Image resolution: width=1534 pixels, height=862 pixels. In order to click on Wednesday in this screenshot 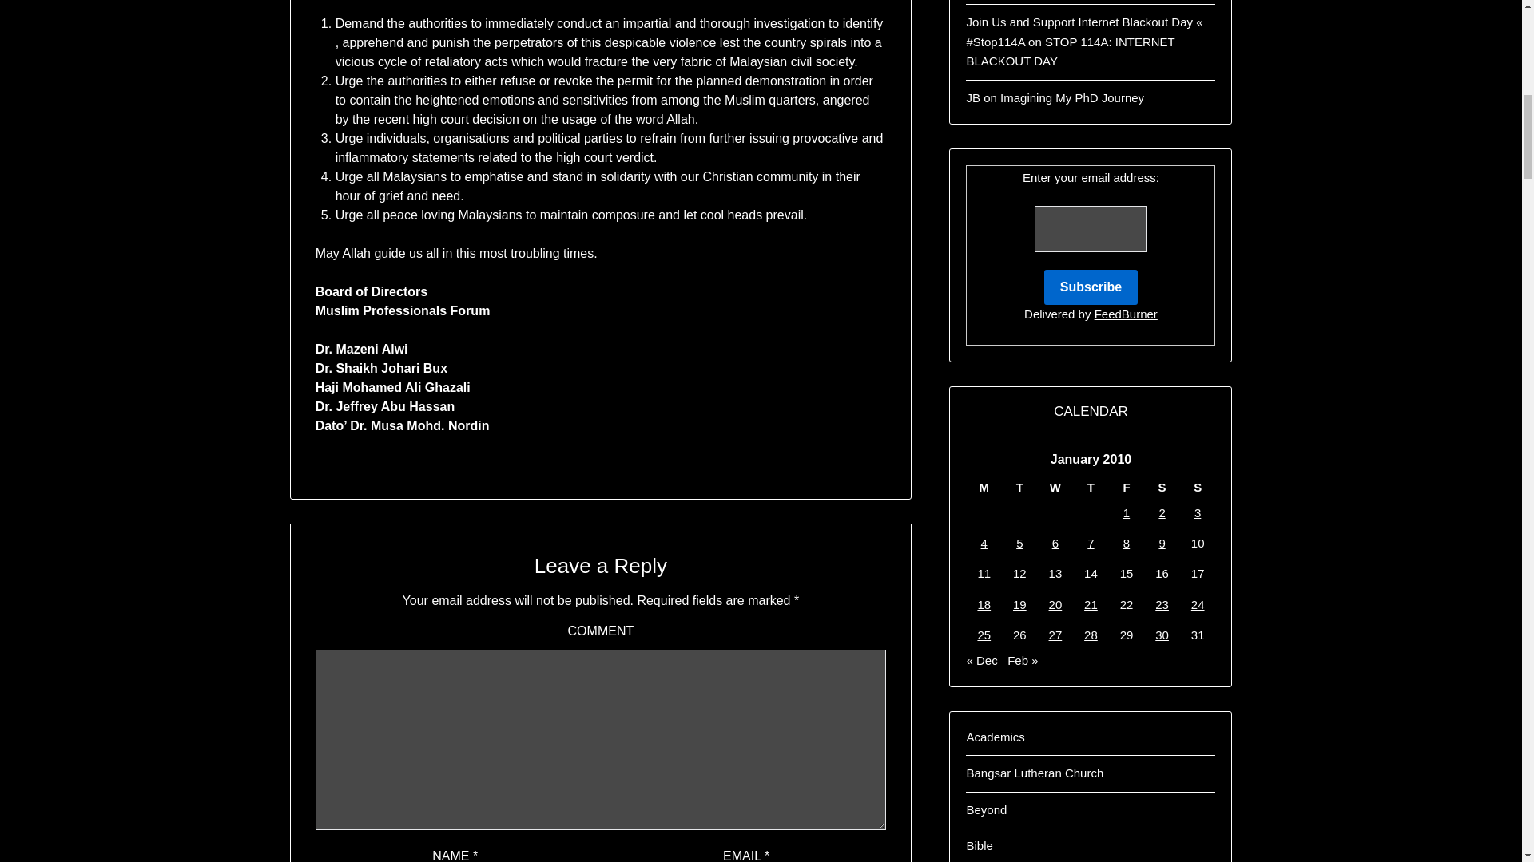, I will do `click(1056, 488)`.